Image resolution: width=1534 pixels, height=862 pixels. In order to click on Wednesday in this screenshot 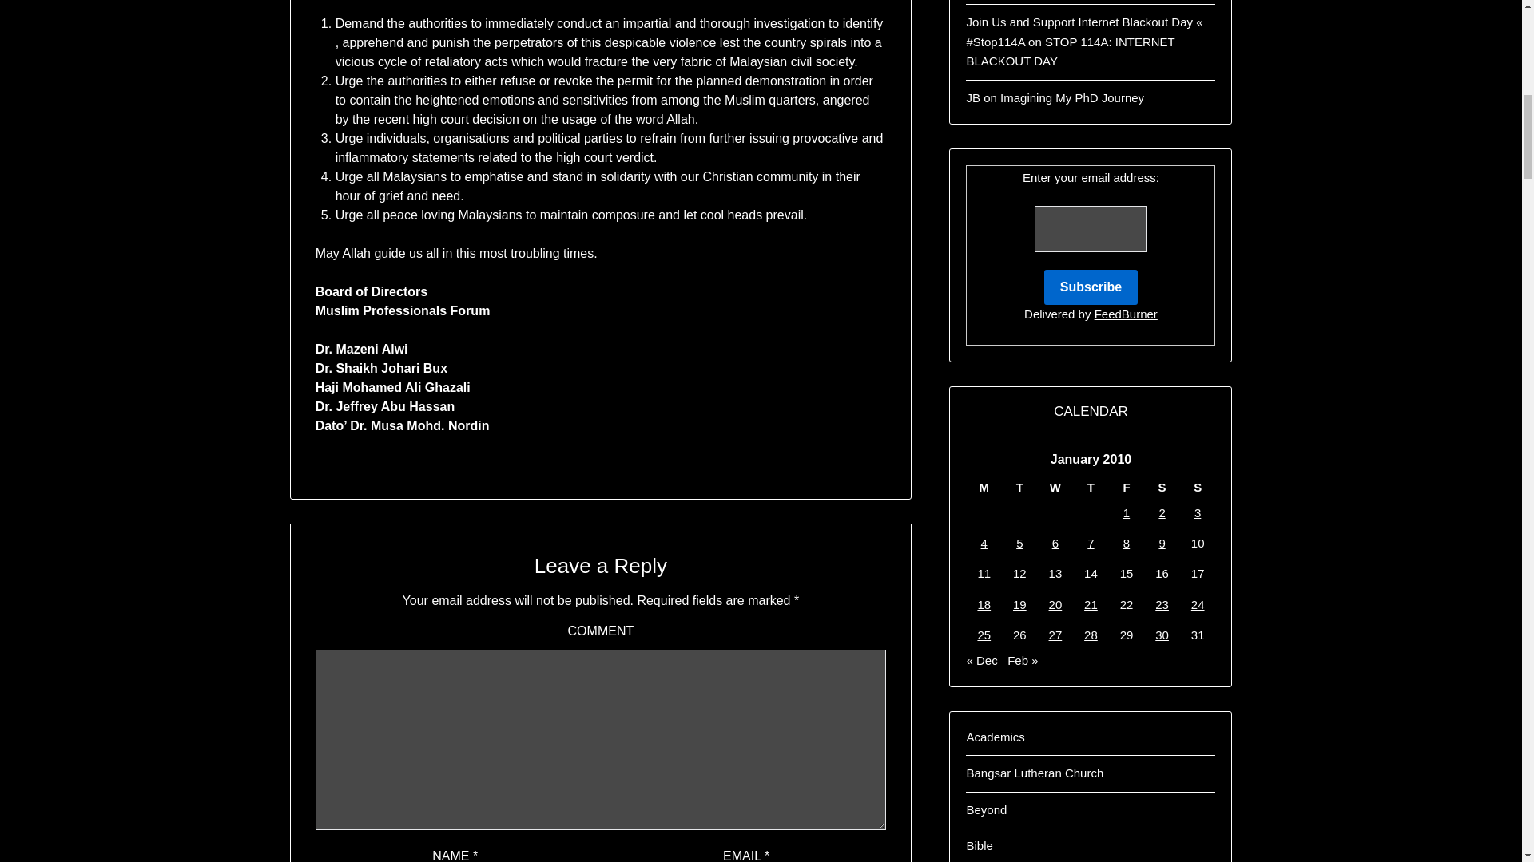, I will do `click(1056, 488)`.